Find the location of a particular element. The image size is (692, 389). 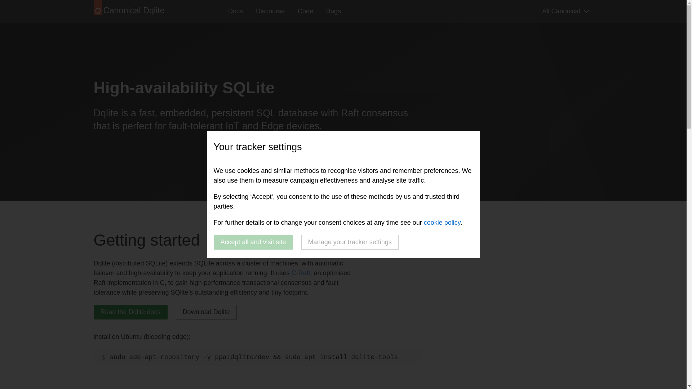

Docs is located at coordinates (235, 11).